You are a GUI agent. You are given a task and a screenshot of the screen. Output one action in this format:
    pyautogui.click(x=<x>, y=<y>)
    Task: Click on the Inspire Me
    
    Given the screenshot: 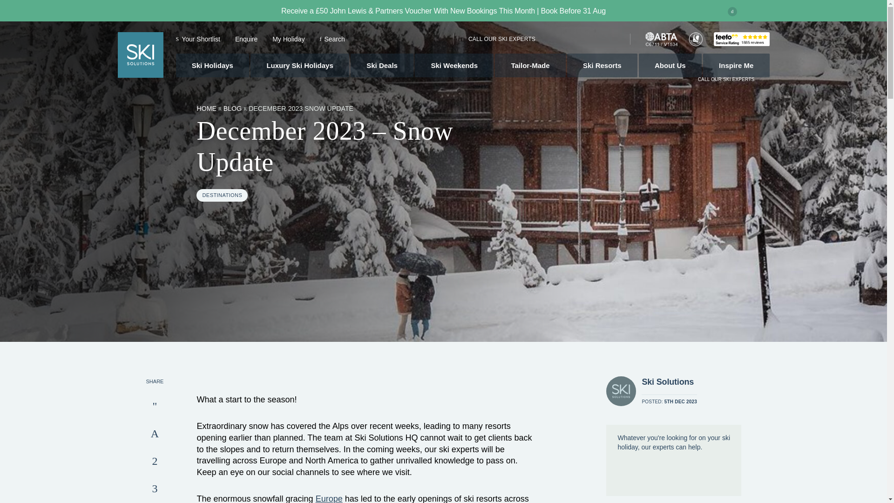 What is the action you would take?
    pyautogui.click(x=736, y=65)
    